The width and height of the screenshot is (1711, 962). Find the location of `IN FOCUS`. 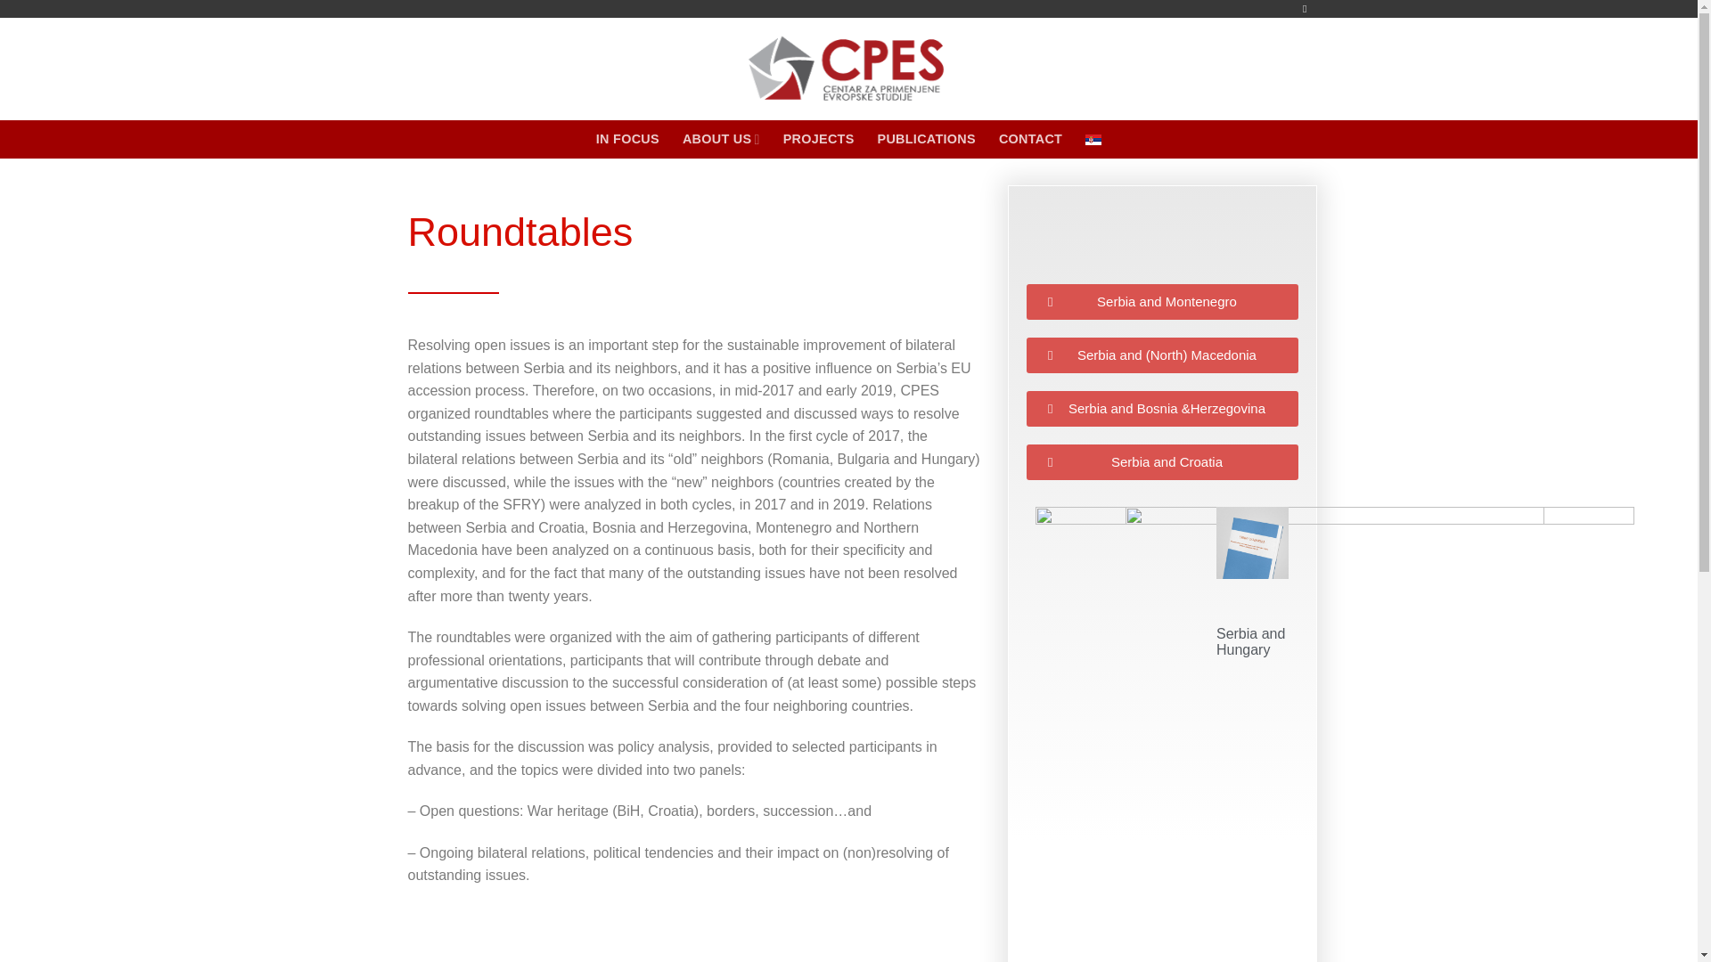

IN FOCUS is located at coordinates (627, 139).